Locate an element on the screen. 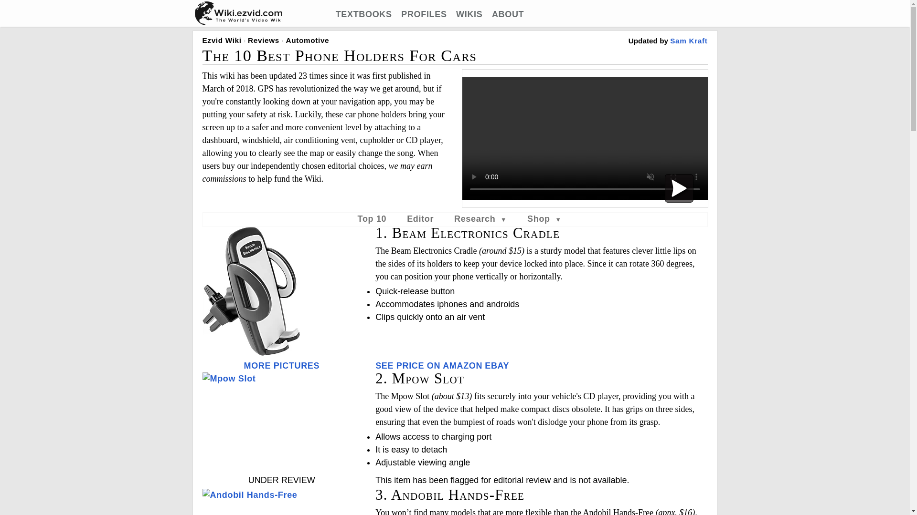 This screenshot has height=515, width=917. MORE PICTURES is located at coordinates (281, 365).